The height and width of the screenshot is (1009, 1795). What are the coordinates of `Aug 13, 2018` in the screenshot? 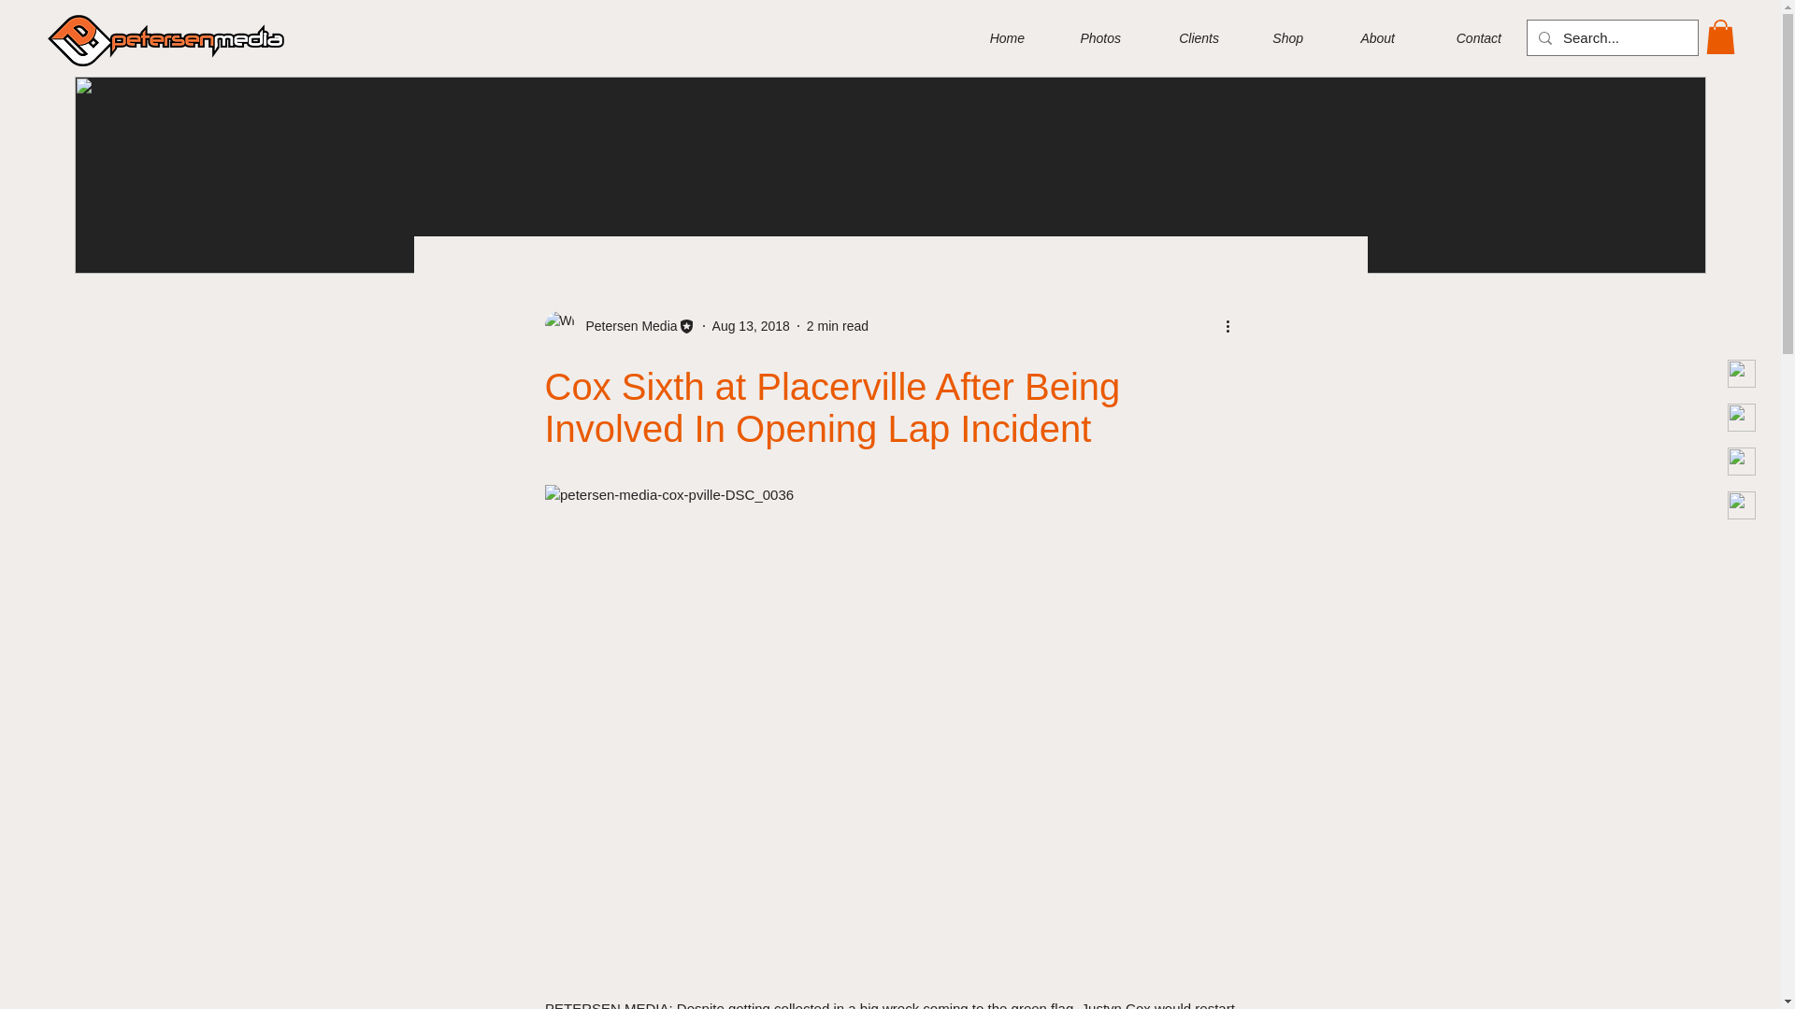 It's located at (751, 325).